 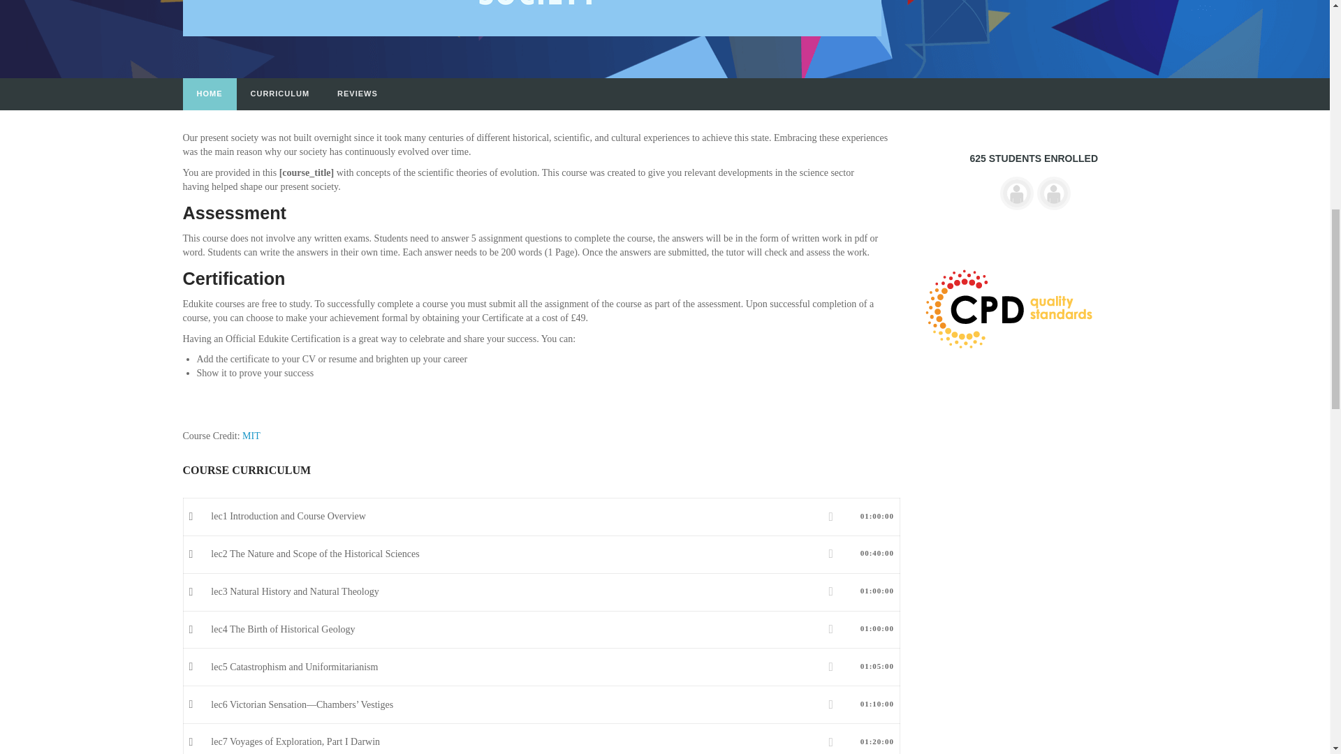 I want to click on HOME, so click(x=210, y=94).